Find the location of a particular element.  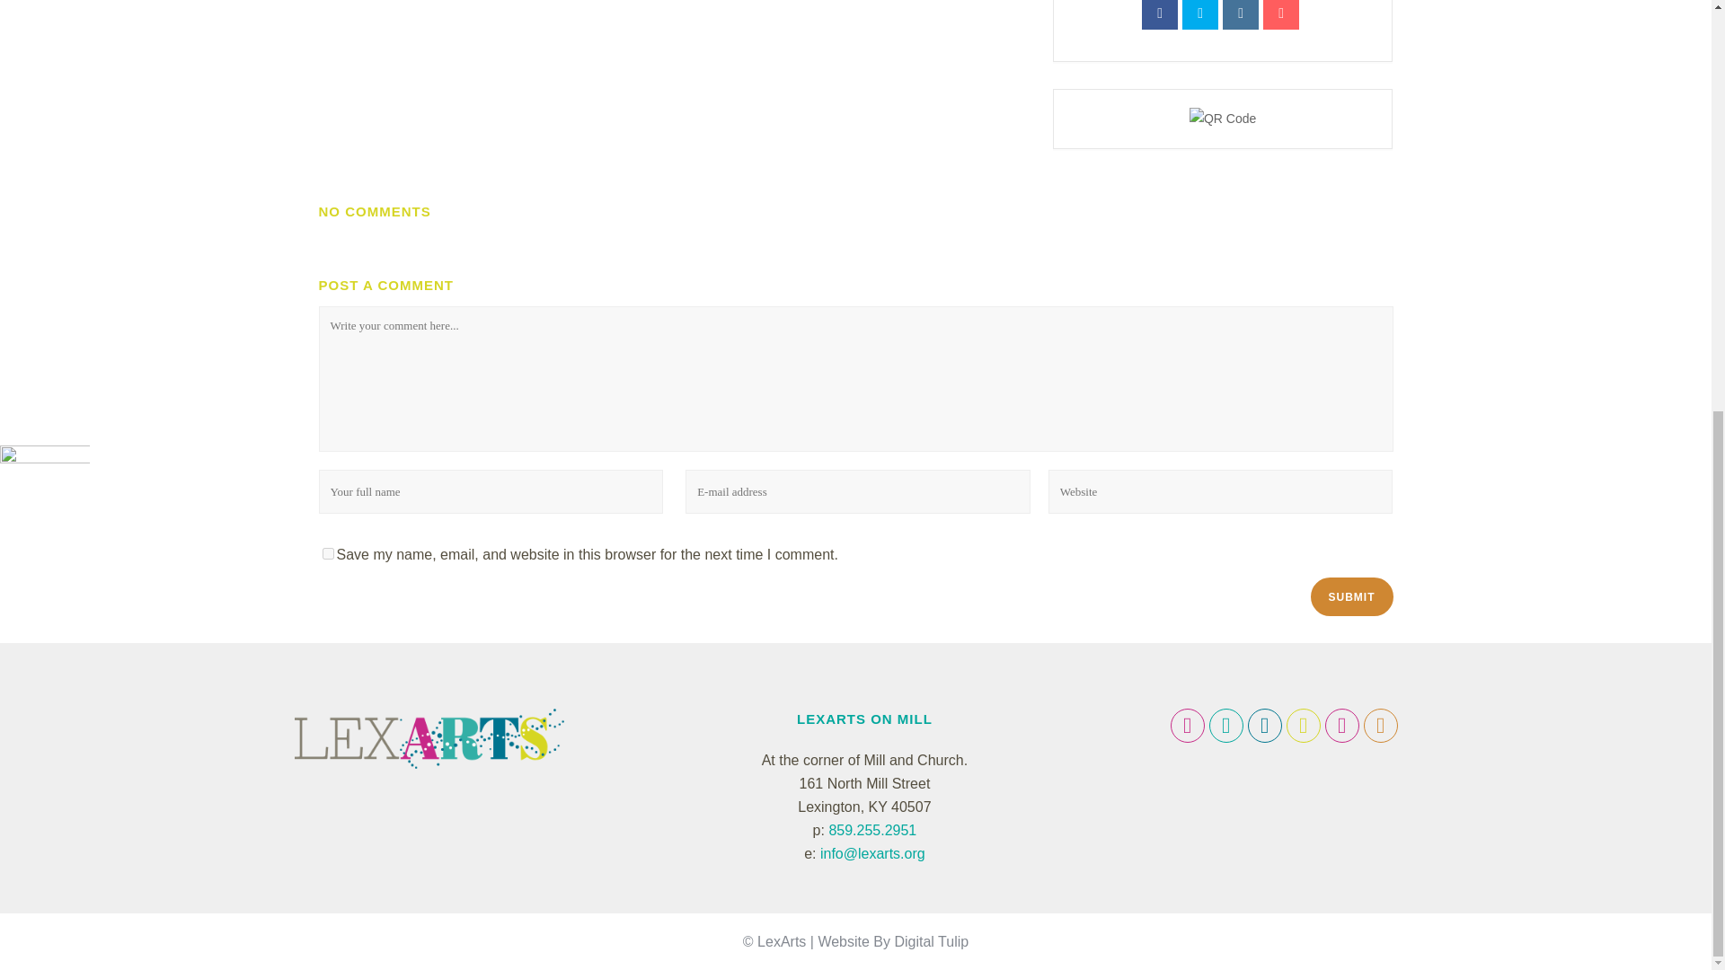

Share on Facebook is located at coordinates (1160, 14).